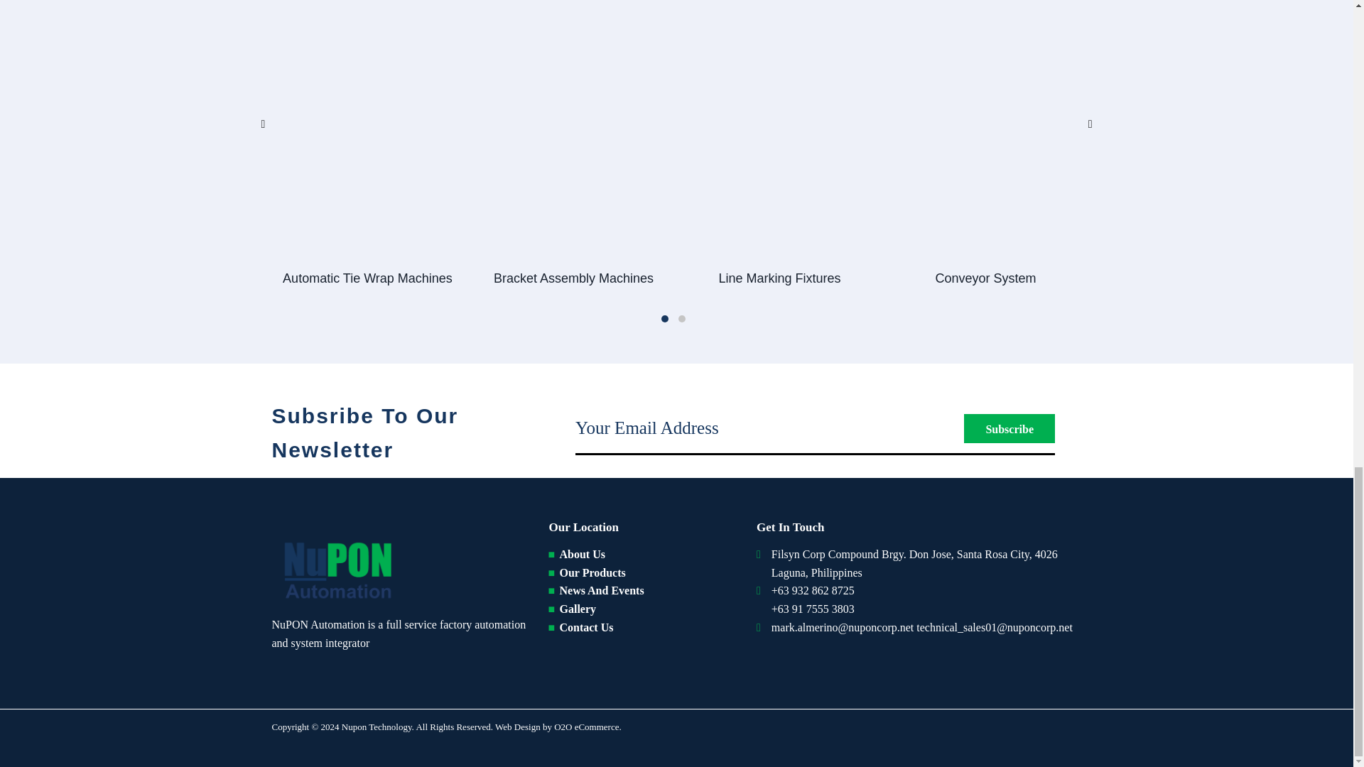 This screenshot has width=1364, height=767. Describe the element at coordinates (367, 278) in the screenshot. I see `Automatic Tie Wrap Machines` at that location.